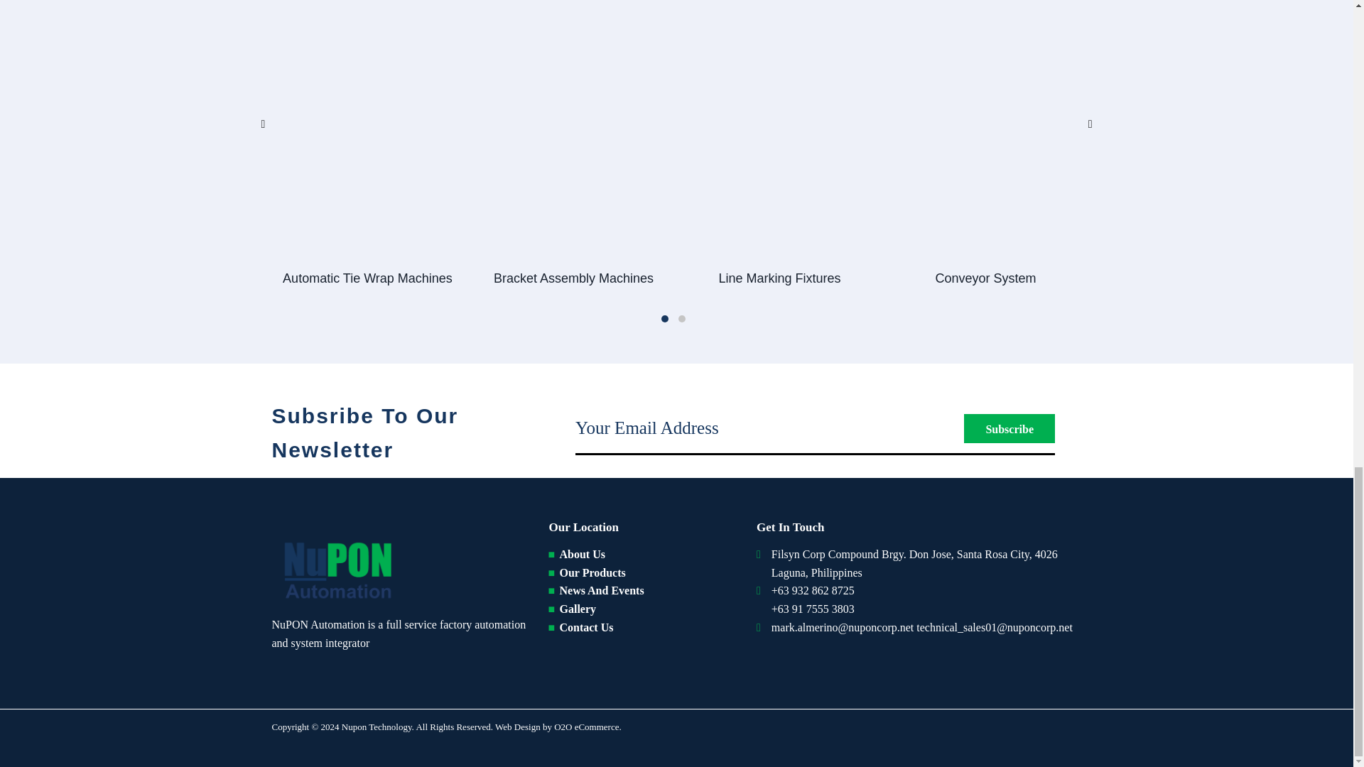 This screenshot has width=1364, height=767. Describe the element at coordinates (367, 278) in the screenshot. I see `Automatic Tie Wrap Machines` at that location.